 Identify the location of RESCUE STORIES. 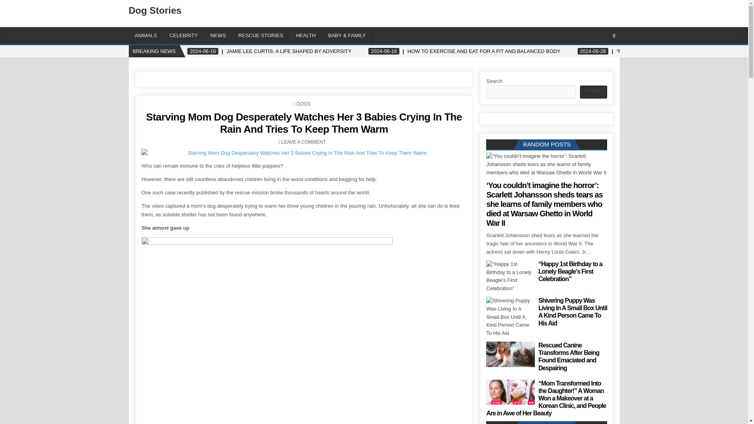
(261, 35).